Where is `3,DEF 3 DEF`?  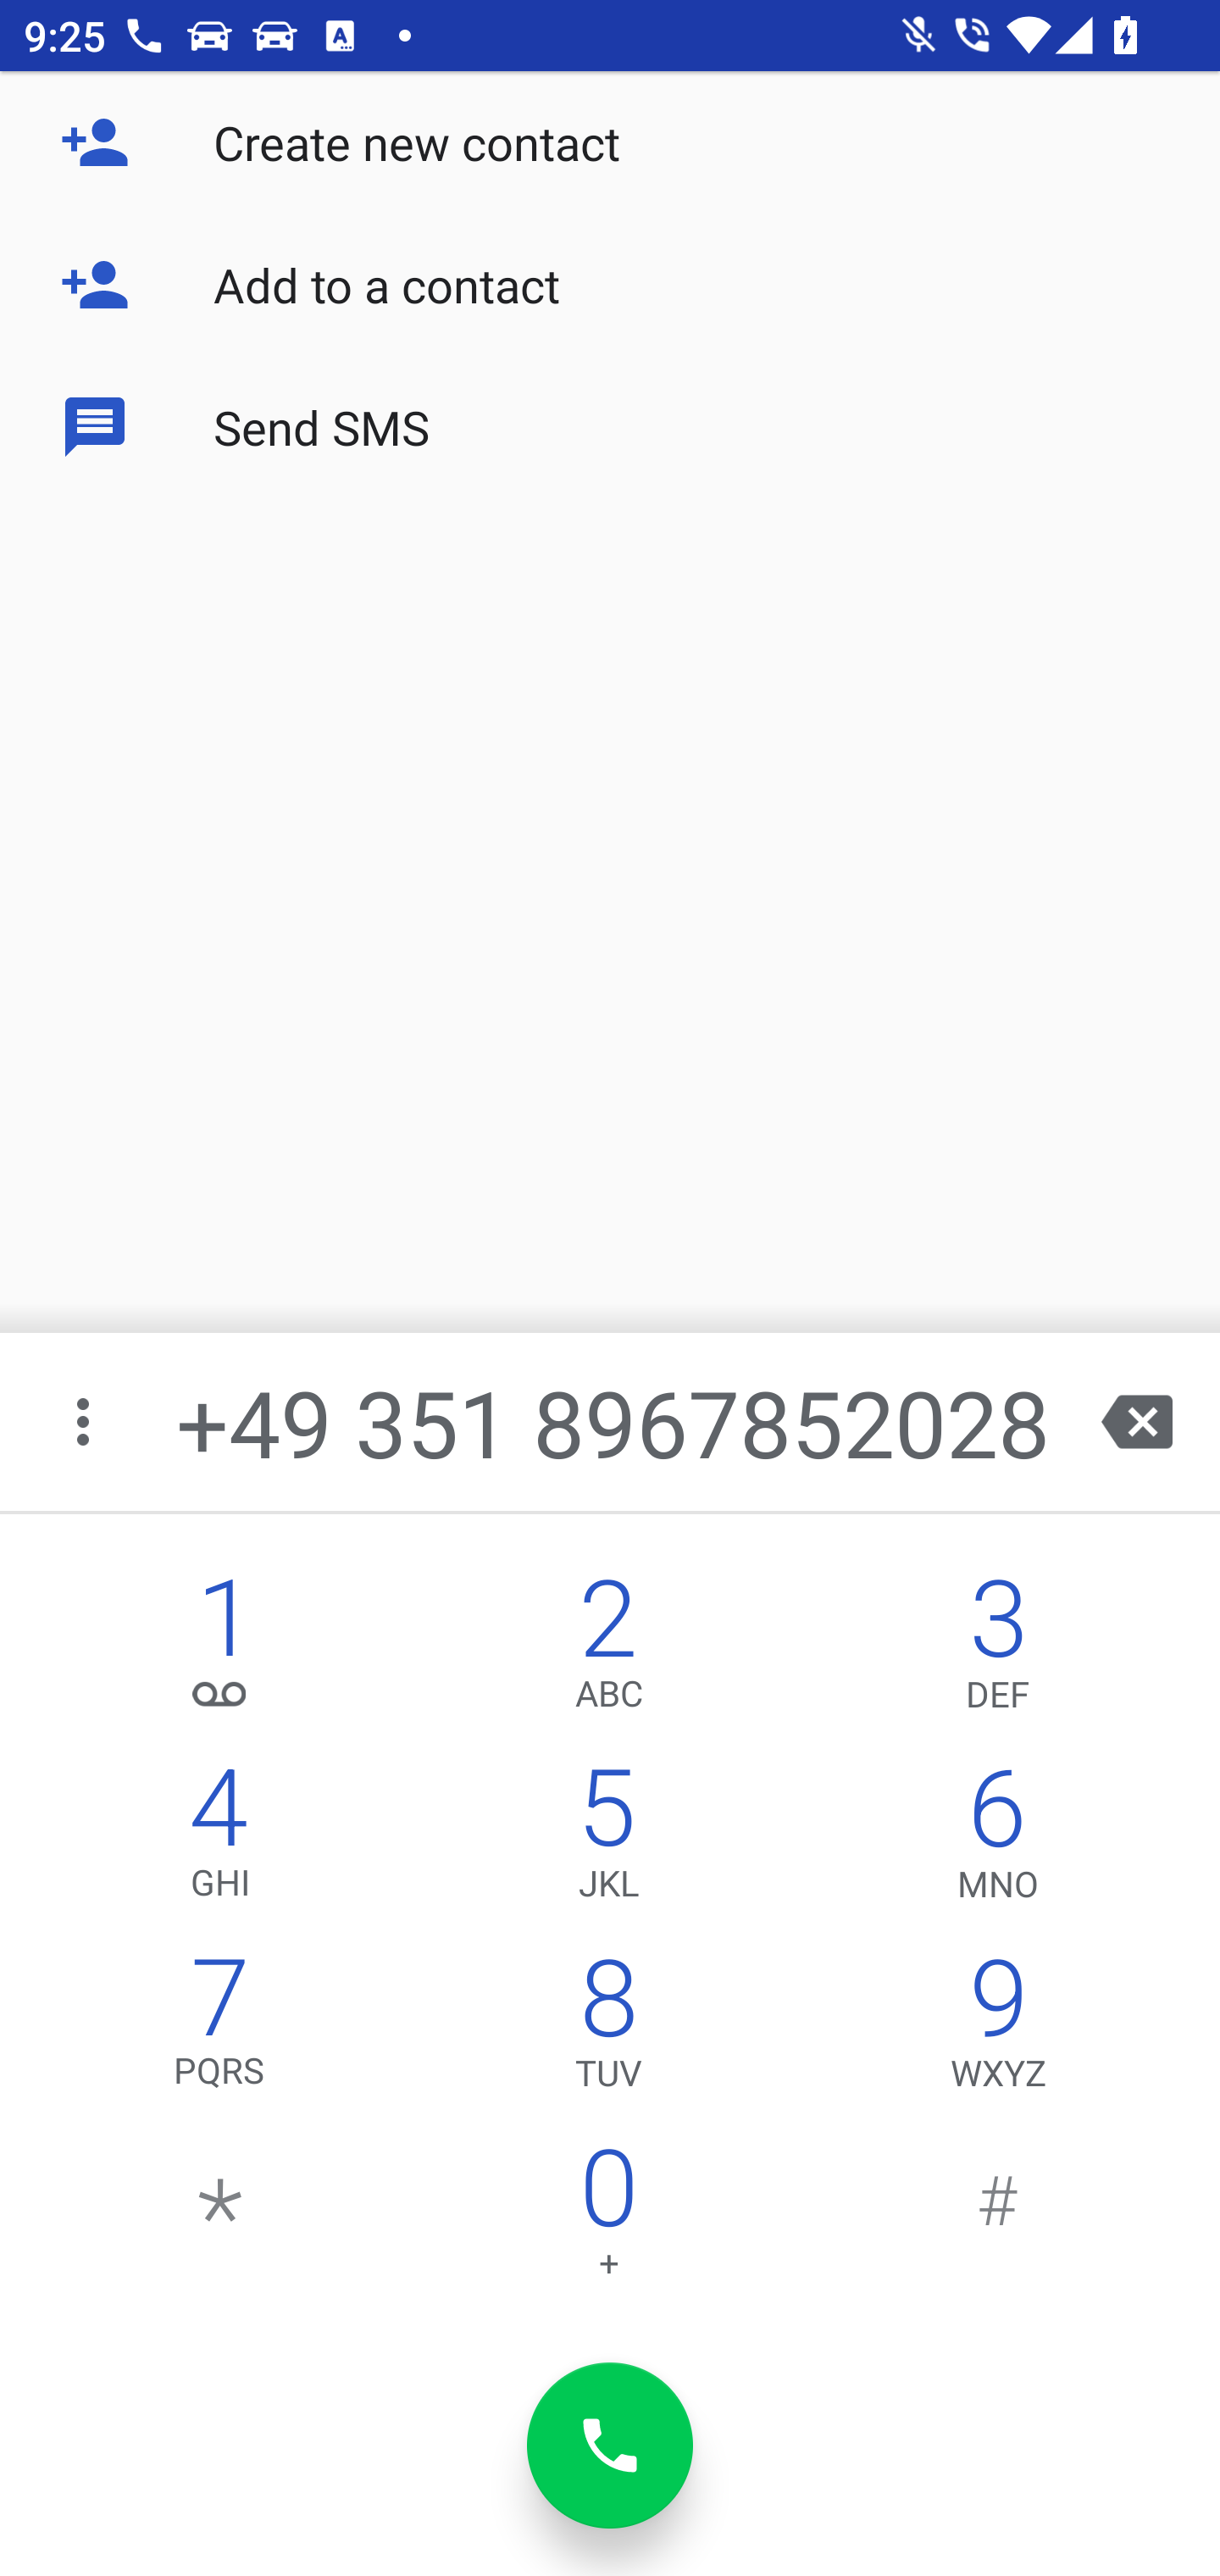 3,DEF 3 DEF is located at coordinates (998, 1651).